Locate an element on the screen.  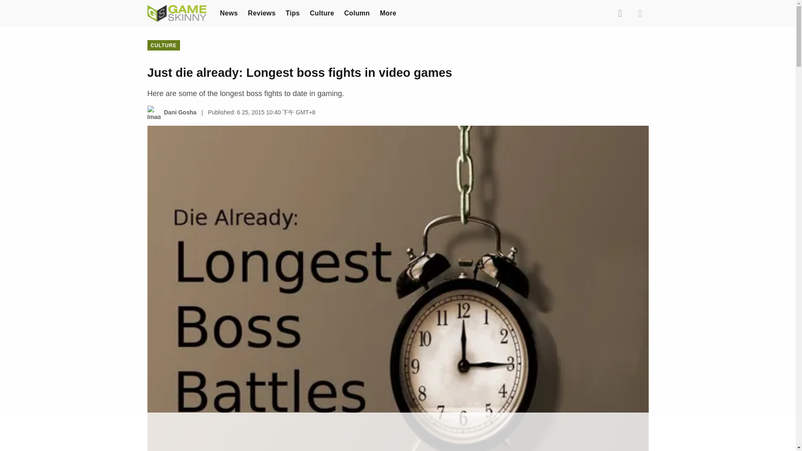
CULTURE is located at coordinates (163, 45).